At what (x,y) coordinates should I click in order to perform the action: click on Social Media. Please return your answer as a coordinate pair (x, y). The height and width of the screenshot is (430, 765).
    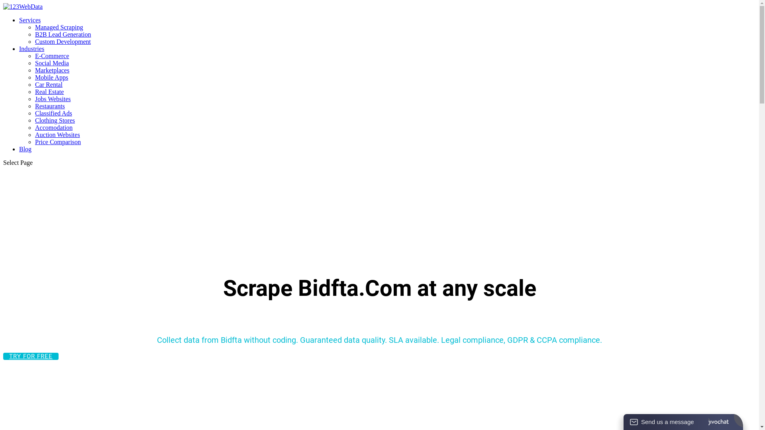
    Looking at the image, I should click on (52, 63).